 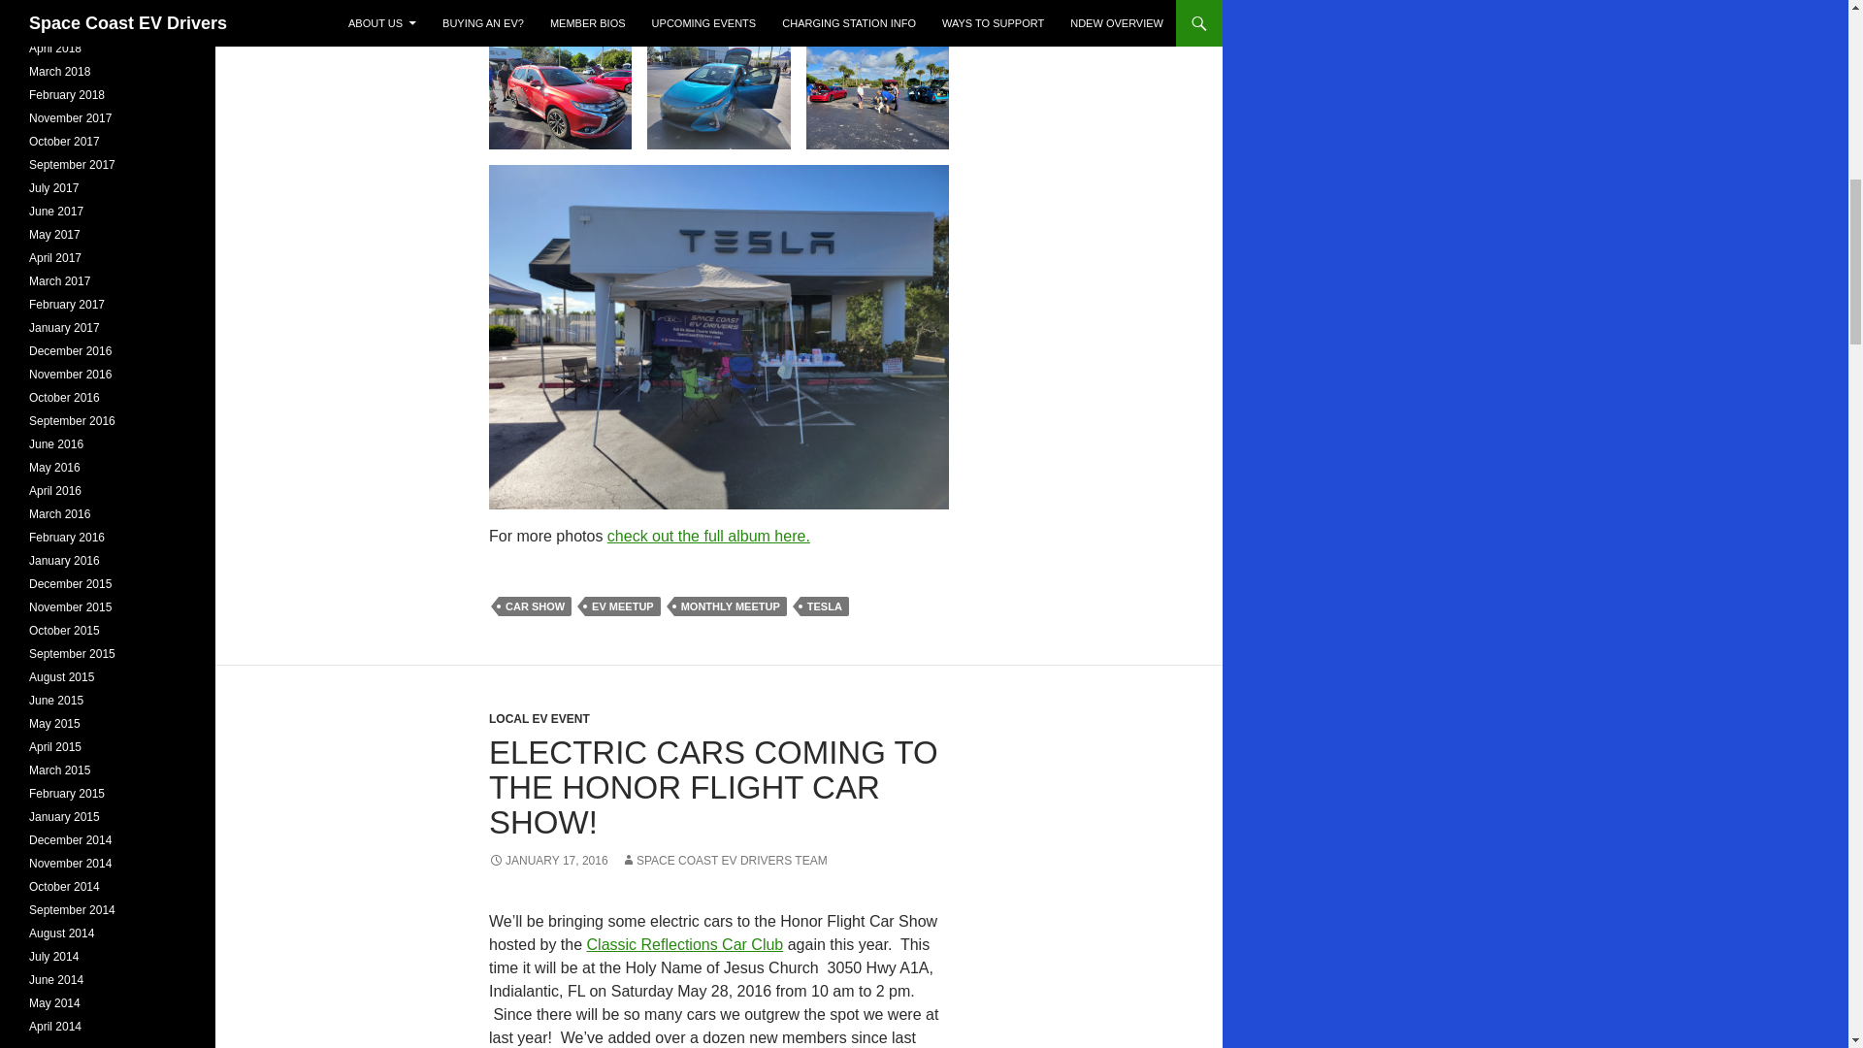 What do you see at coordinates (685, 944) in the screenshot?
I see `Classic Reflections Car Club` at bounding box center [685, 944].